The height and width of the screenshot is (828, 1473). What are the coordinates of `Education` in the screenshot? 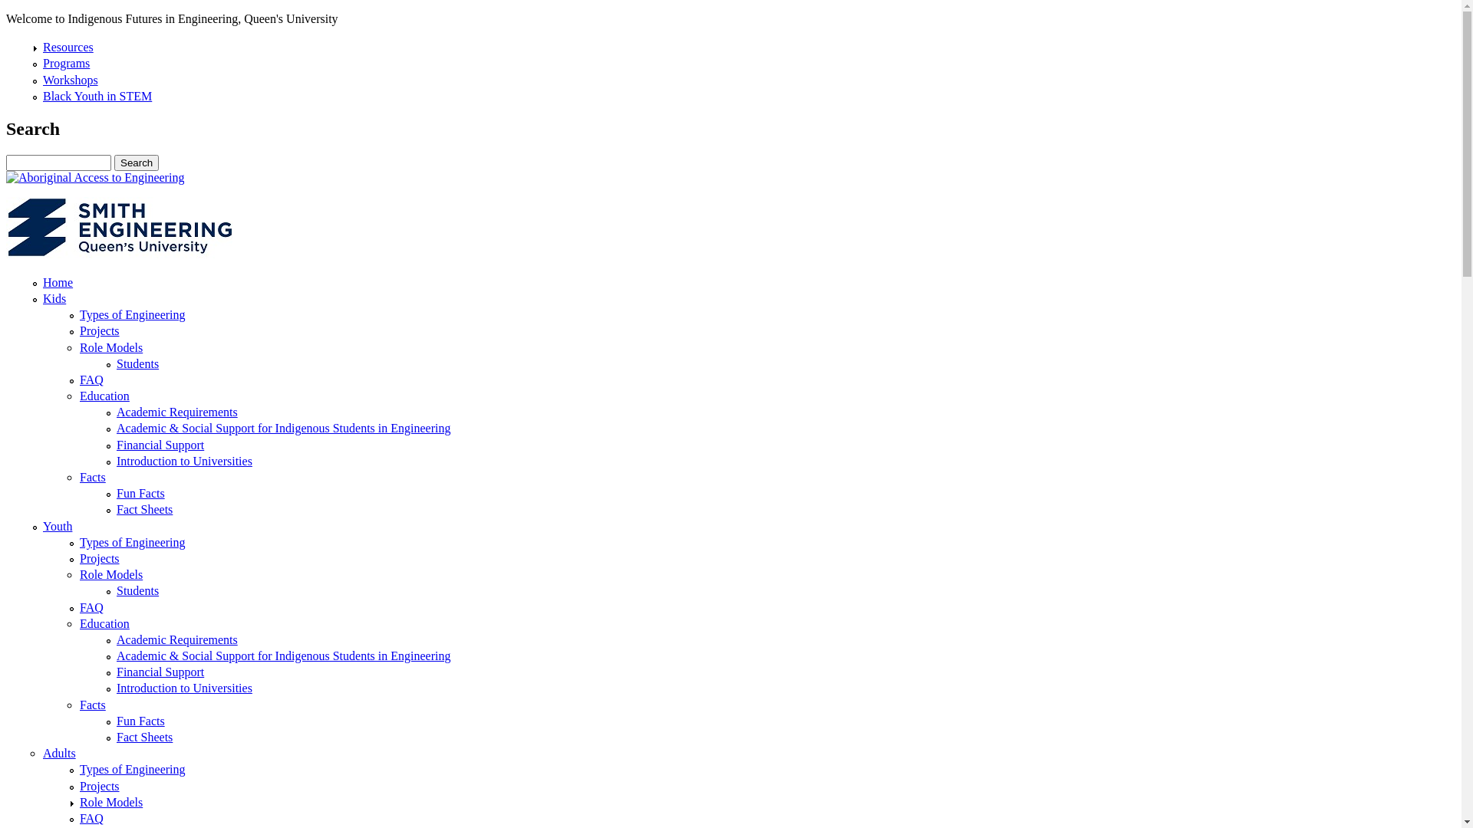 It's located at (104, 396).